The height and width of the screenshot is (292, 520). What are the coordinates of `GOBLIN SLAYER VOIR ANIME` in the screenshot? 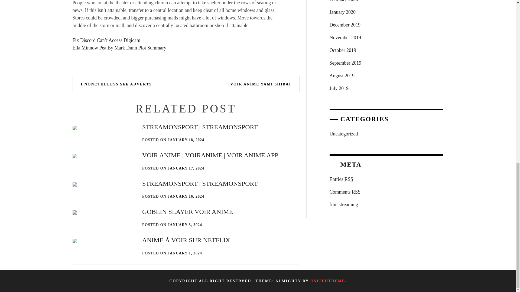 It's located at (187, 211).